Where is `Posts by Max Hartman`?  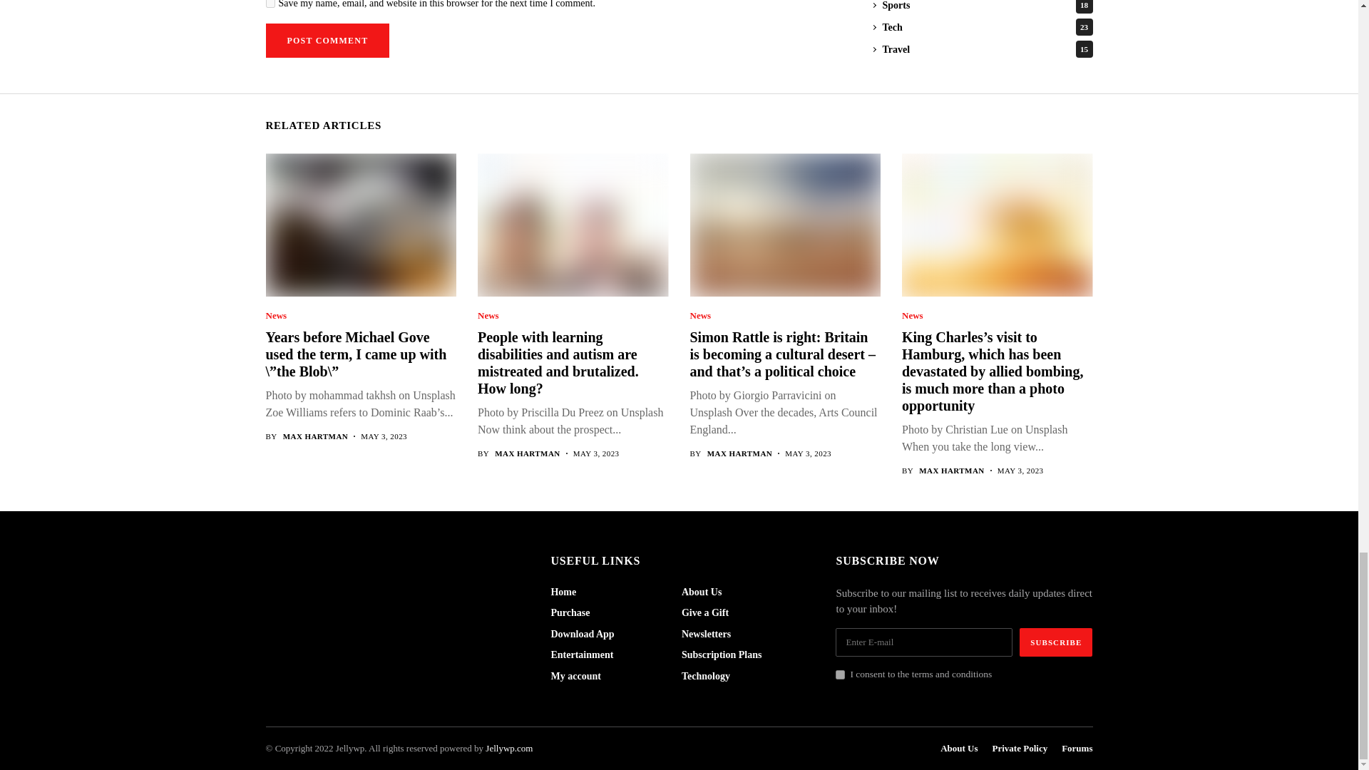
Posts by Max Hartman is located at coordinates (740, 453).